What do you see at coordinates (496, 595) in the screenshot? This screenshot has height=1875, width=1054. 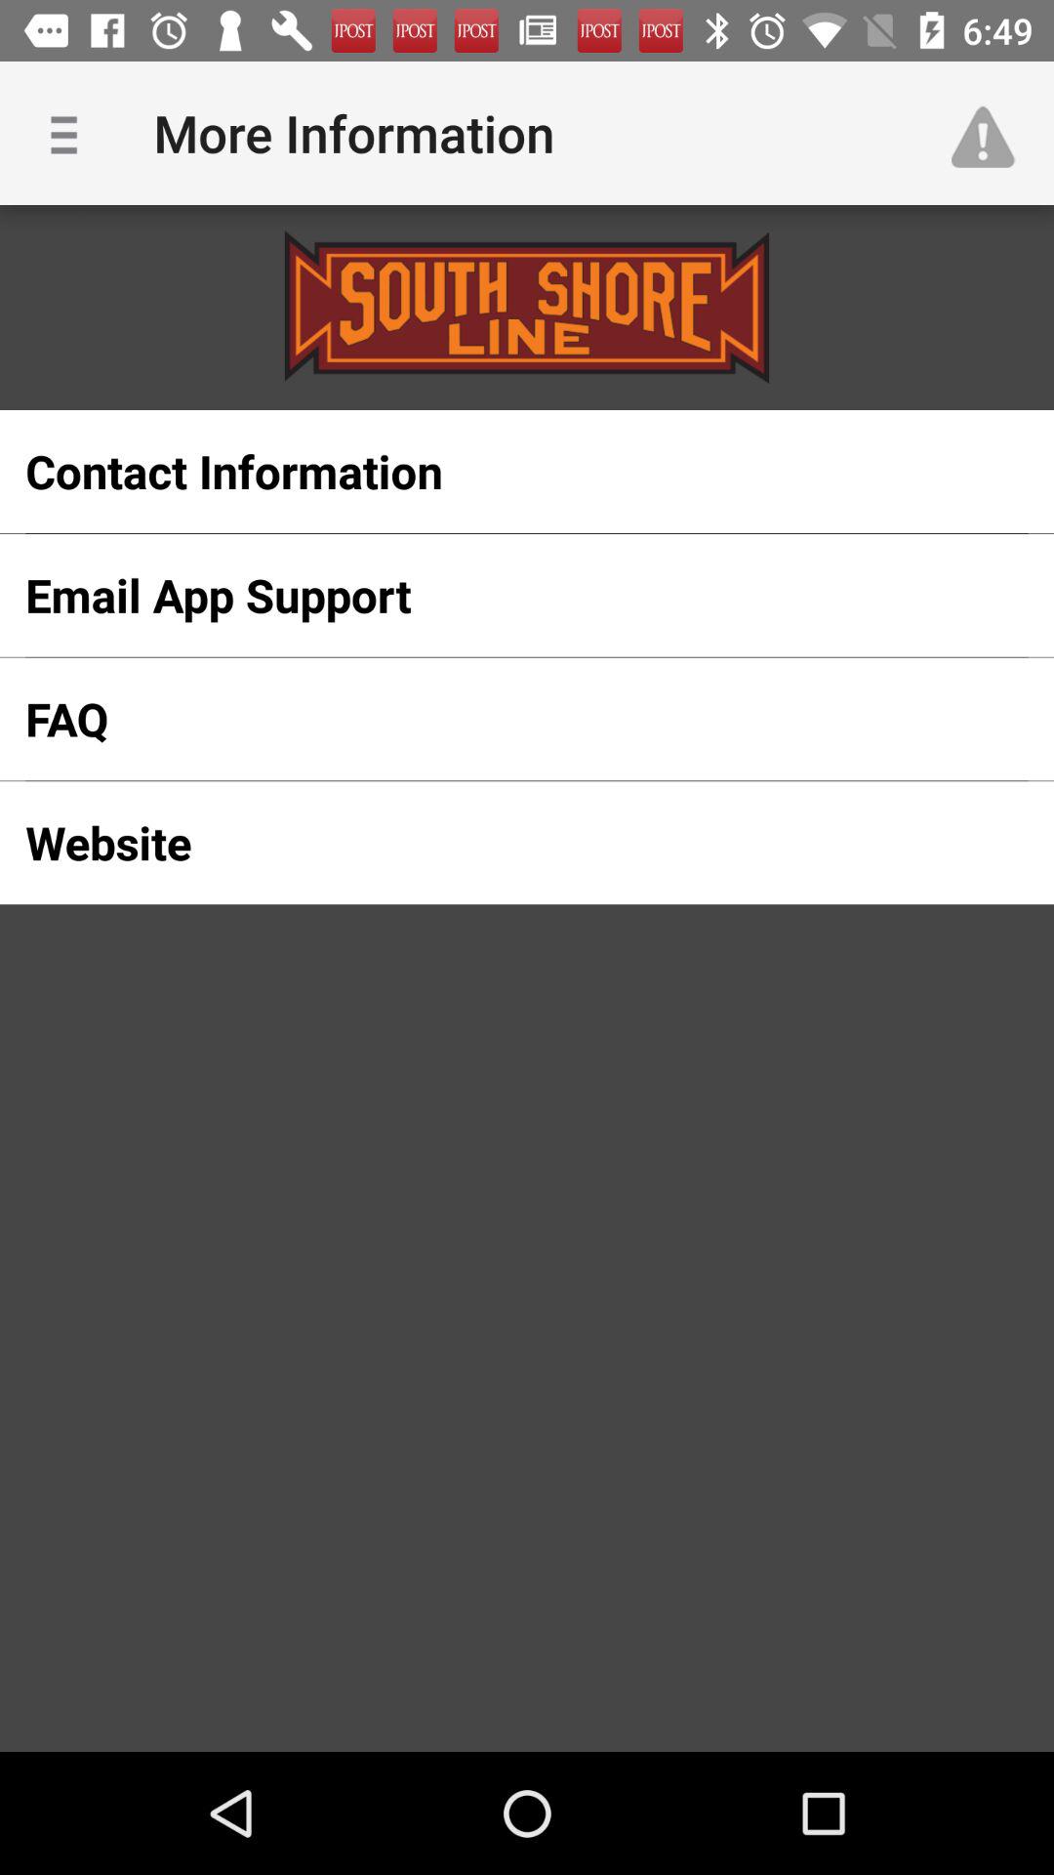 I see `turn on the email app support item` at bounding box center [496, 595].